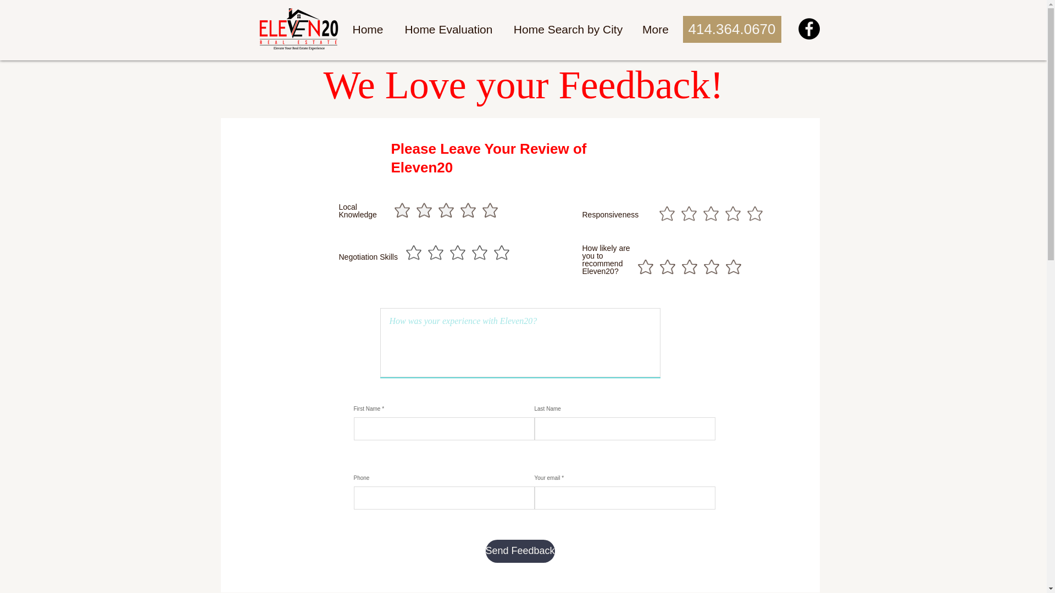  What do you see at coordinates (567, 30) in the screenshot?
I see `Home Search by City` at bounding box center [567, 30].